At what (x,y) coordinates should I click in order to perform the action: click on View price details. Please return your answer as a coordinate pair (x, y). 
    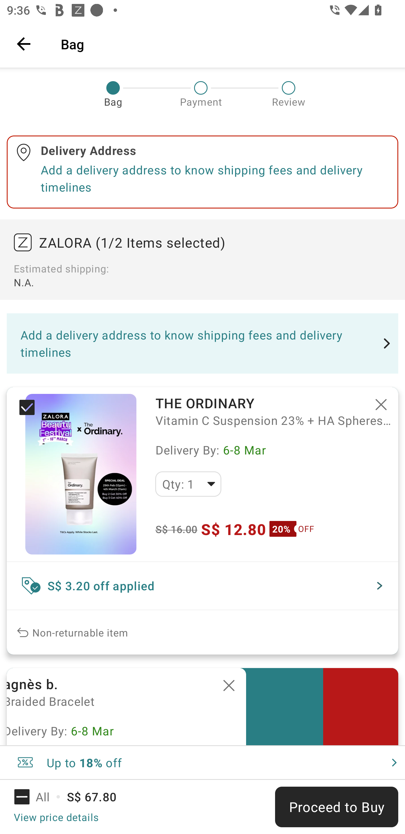
    Looking at the image, I should click on (56, 817).